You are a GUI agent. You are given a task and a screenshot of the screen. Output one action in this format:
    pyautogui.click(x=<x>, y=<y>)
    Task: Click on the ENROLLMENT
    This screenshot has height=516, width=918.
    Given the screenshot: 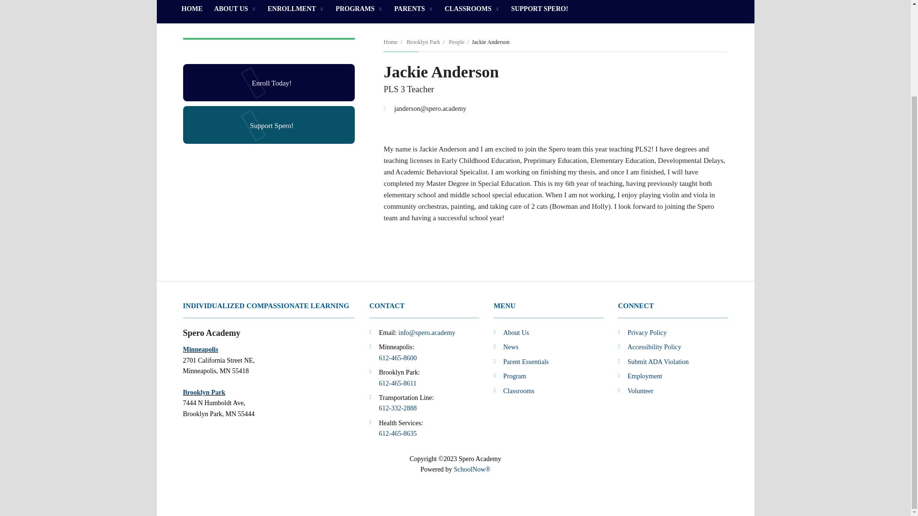 What is the action you would take?
    pyautogui.click(x=295, y=11)
    